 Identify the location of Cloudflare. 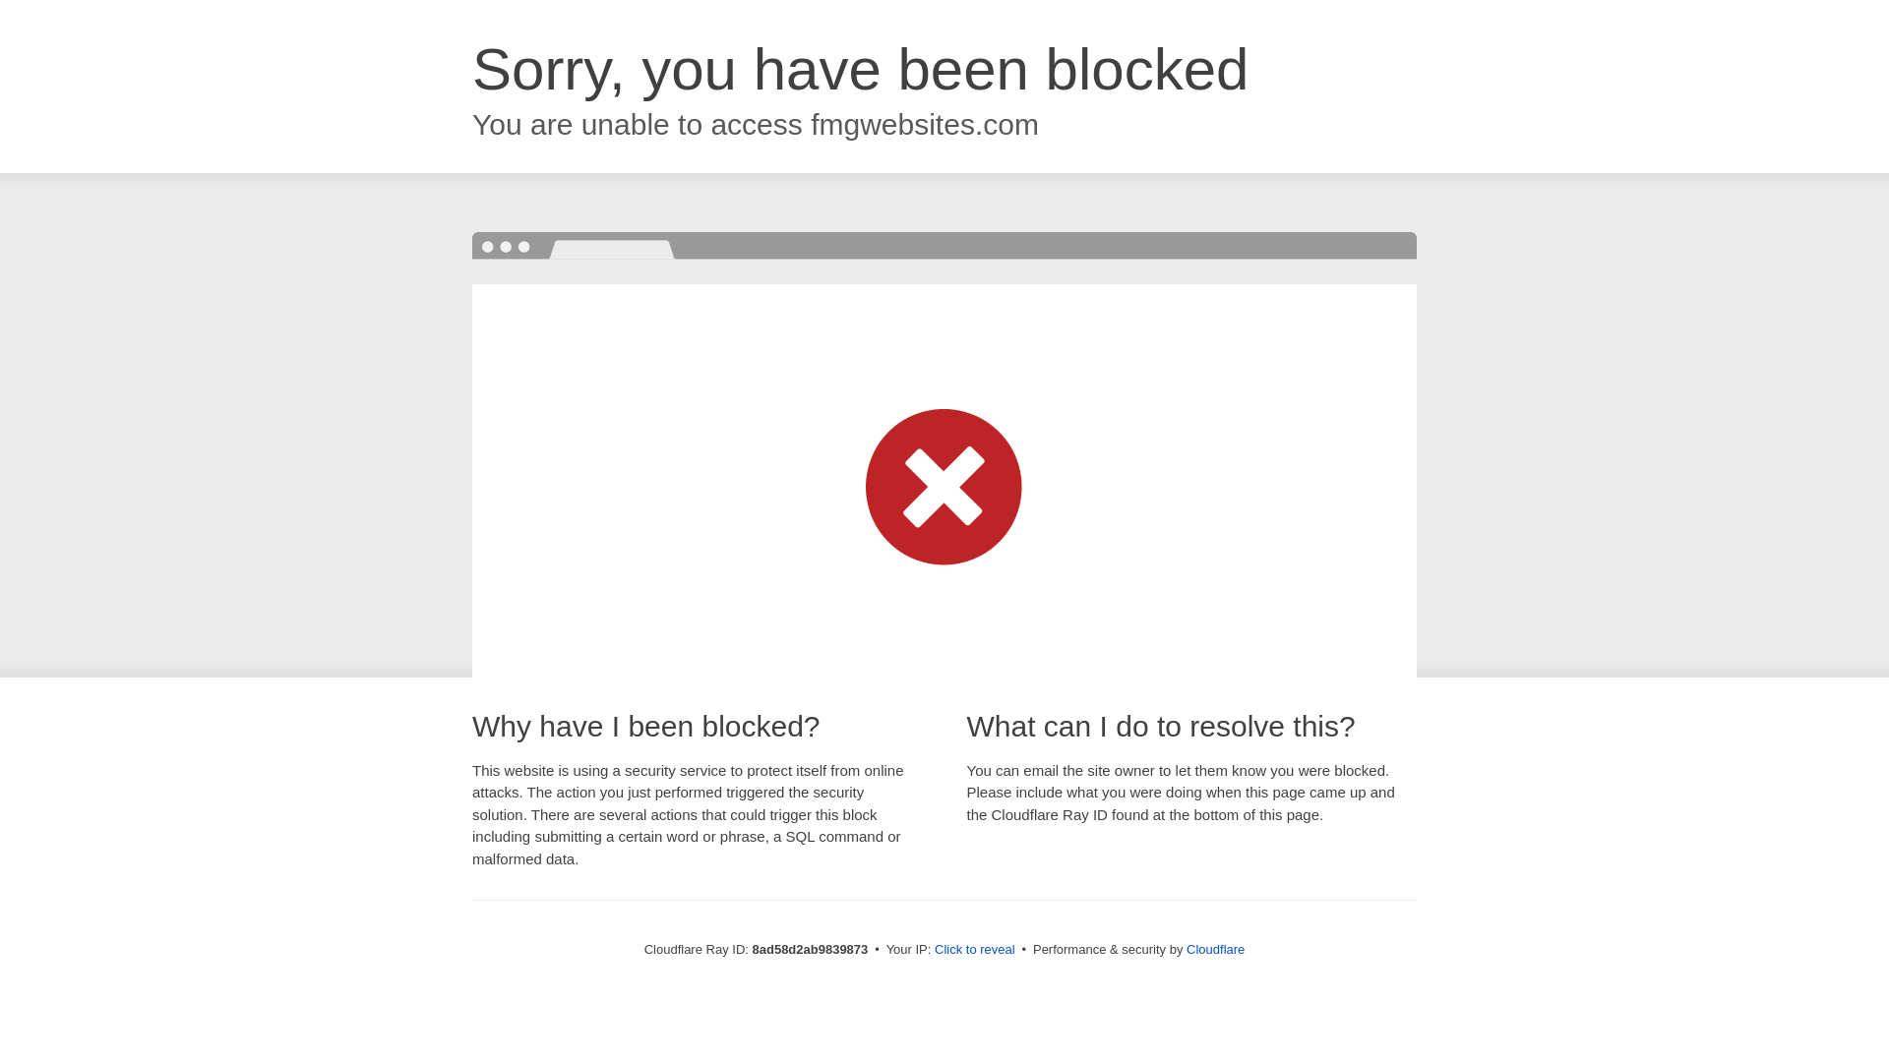
(1215, 949).